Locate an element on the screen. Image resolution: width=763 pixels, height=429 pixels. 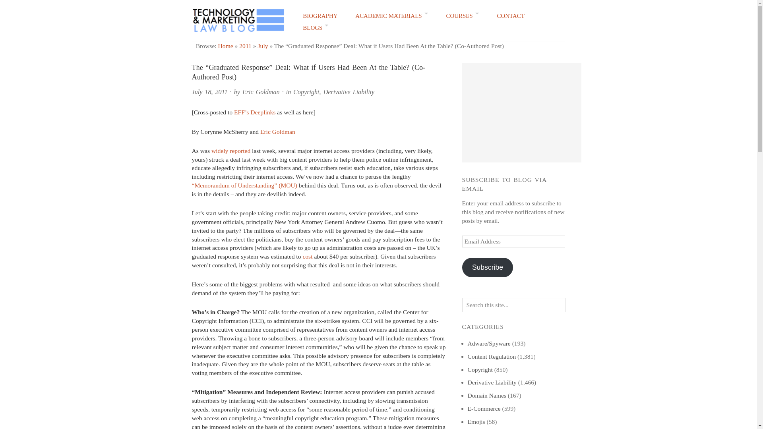
COURSES is located at coordinates (462, 16).